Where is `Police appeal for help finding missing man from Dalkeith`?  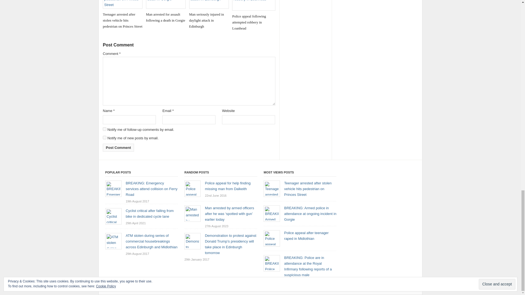 Police appeal for help finding missing man from Dalkeith is located at coordinates (227, 186).